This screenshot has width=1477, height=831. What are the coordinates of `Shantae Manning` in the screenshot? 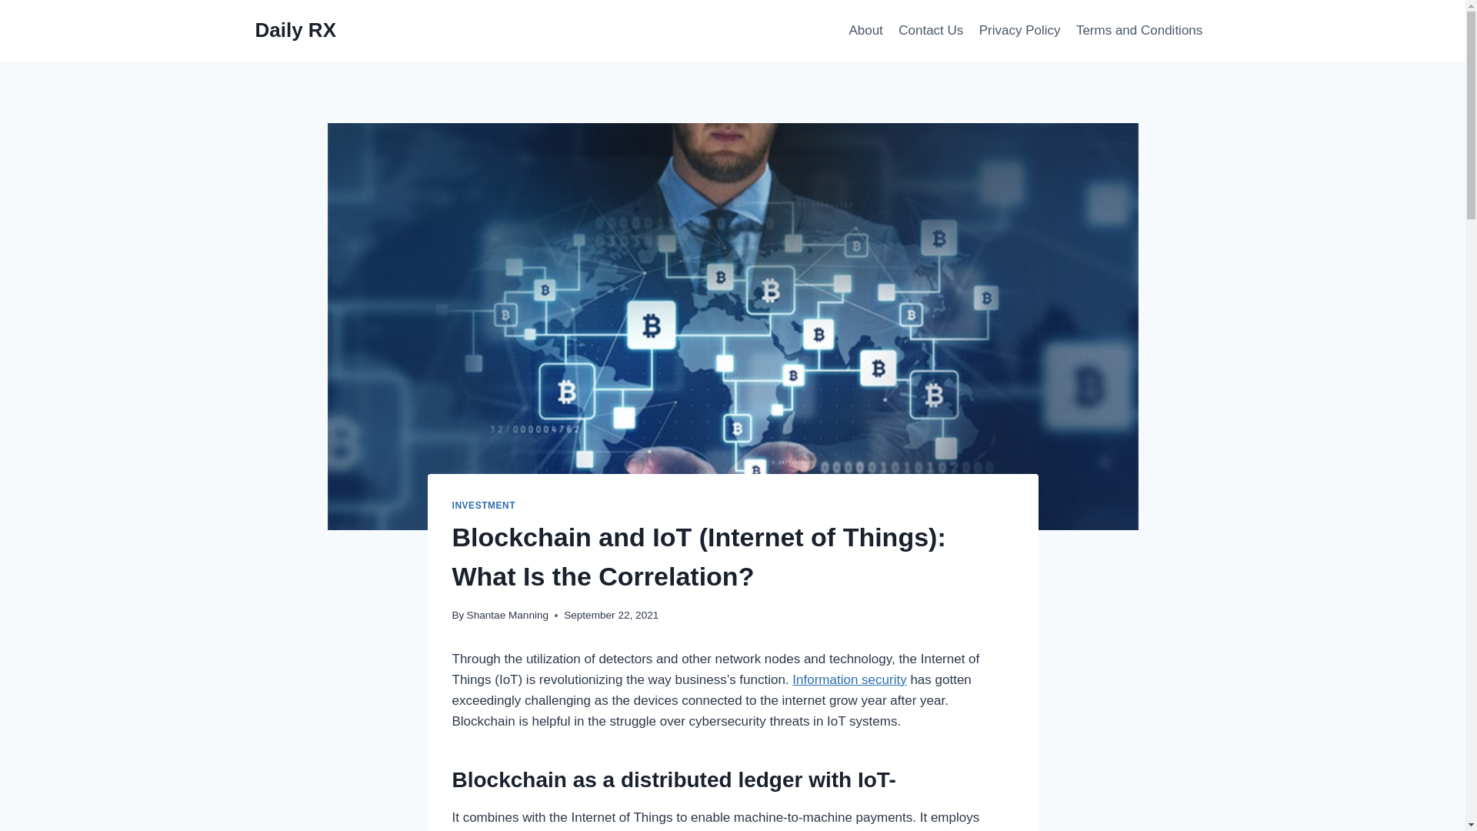 It's located at (508, 614).